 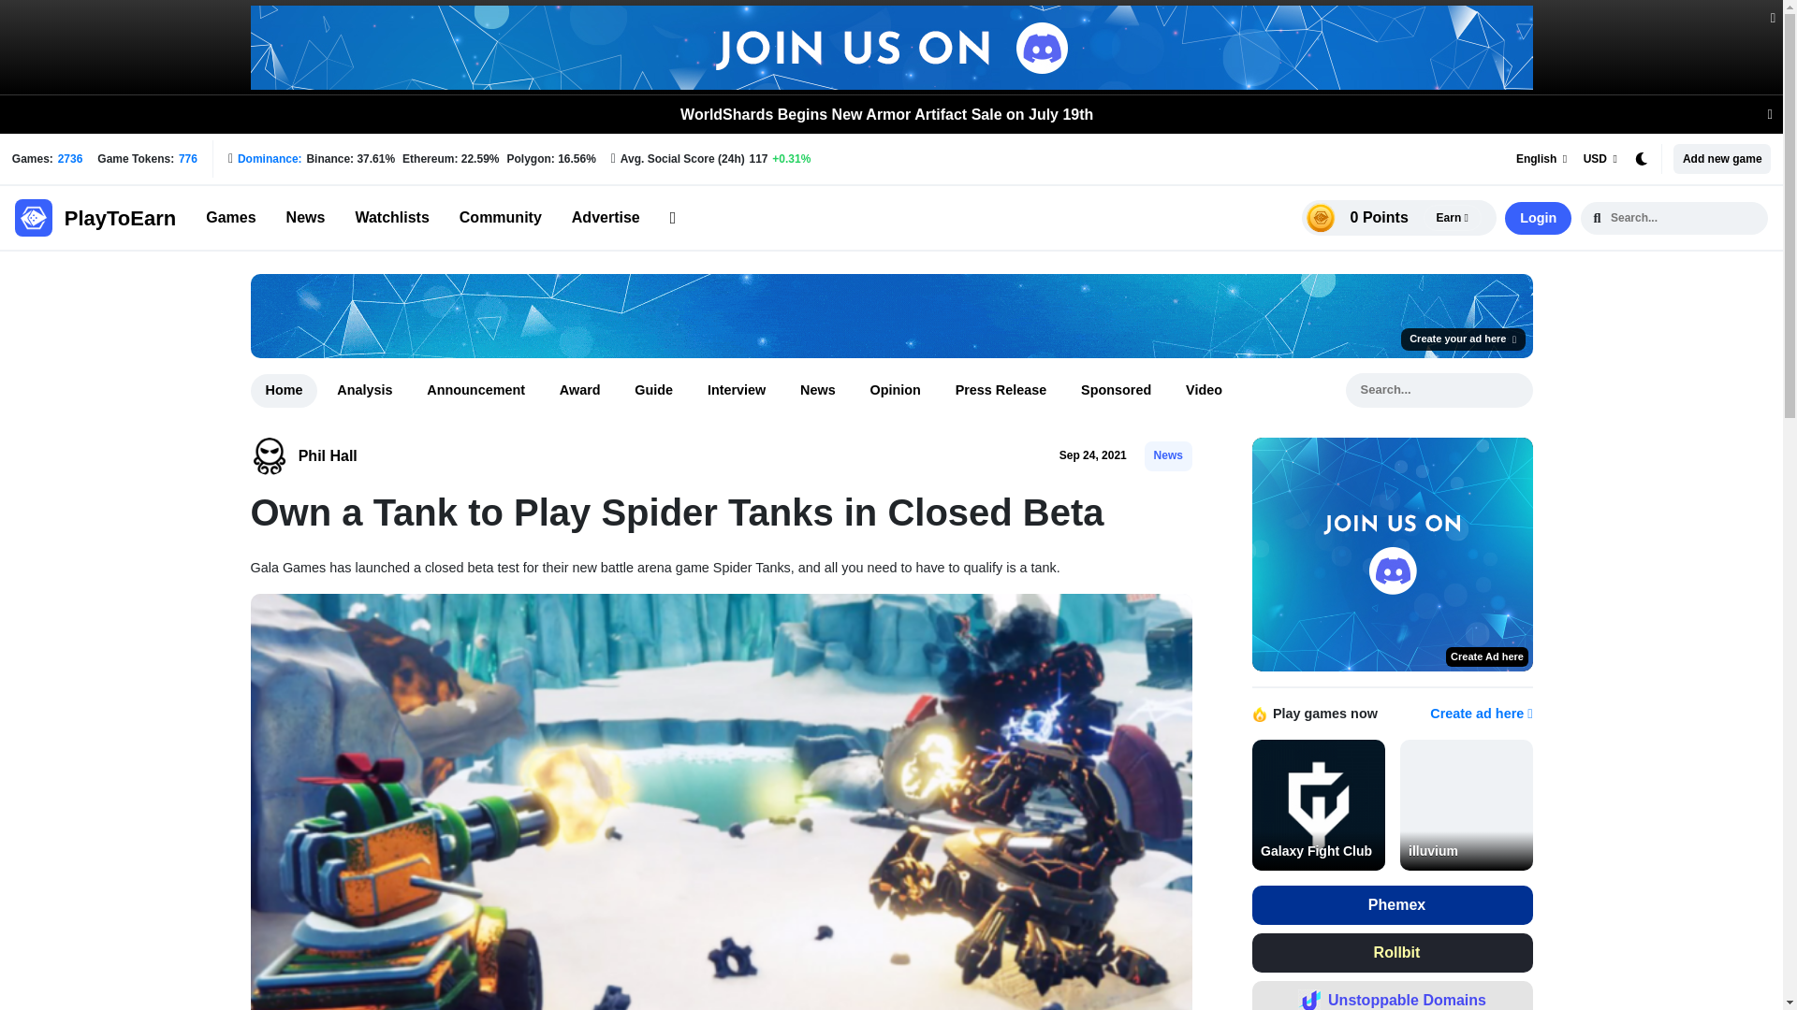 What do you see at coordinates (1717, 159) in the screenshot?
I see `Add new Game` at bounding box center [1717, 159].